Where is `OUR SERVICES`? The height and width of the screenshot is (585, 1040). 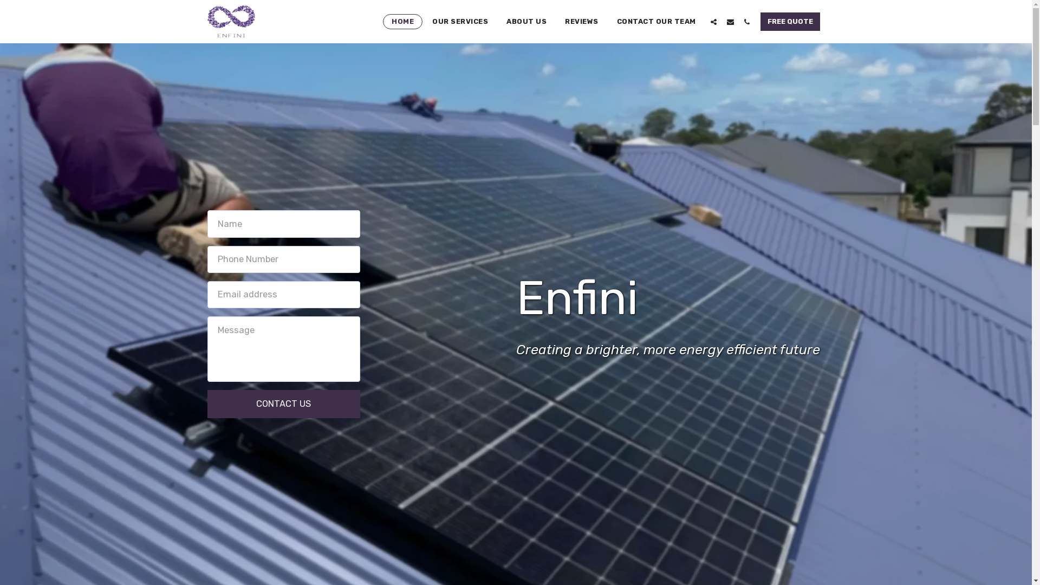 OUR SERVICES is located at coordinates (460, 22).